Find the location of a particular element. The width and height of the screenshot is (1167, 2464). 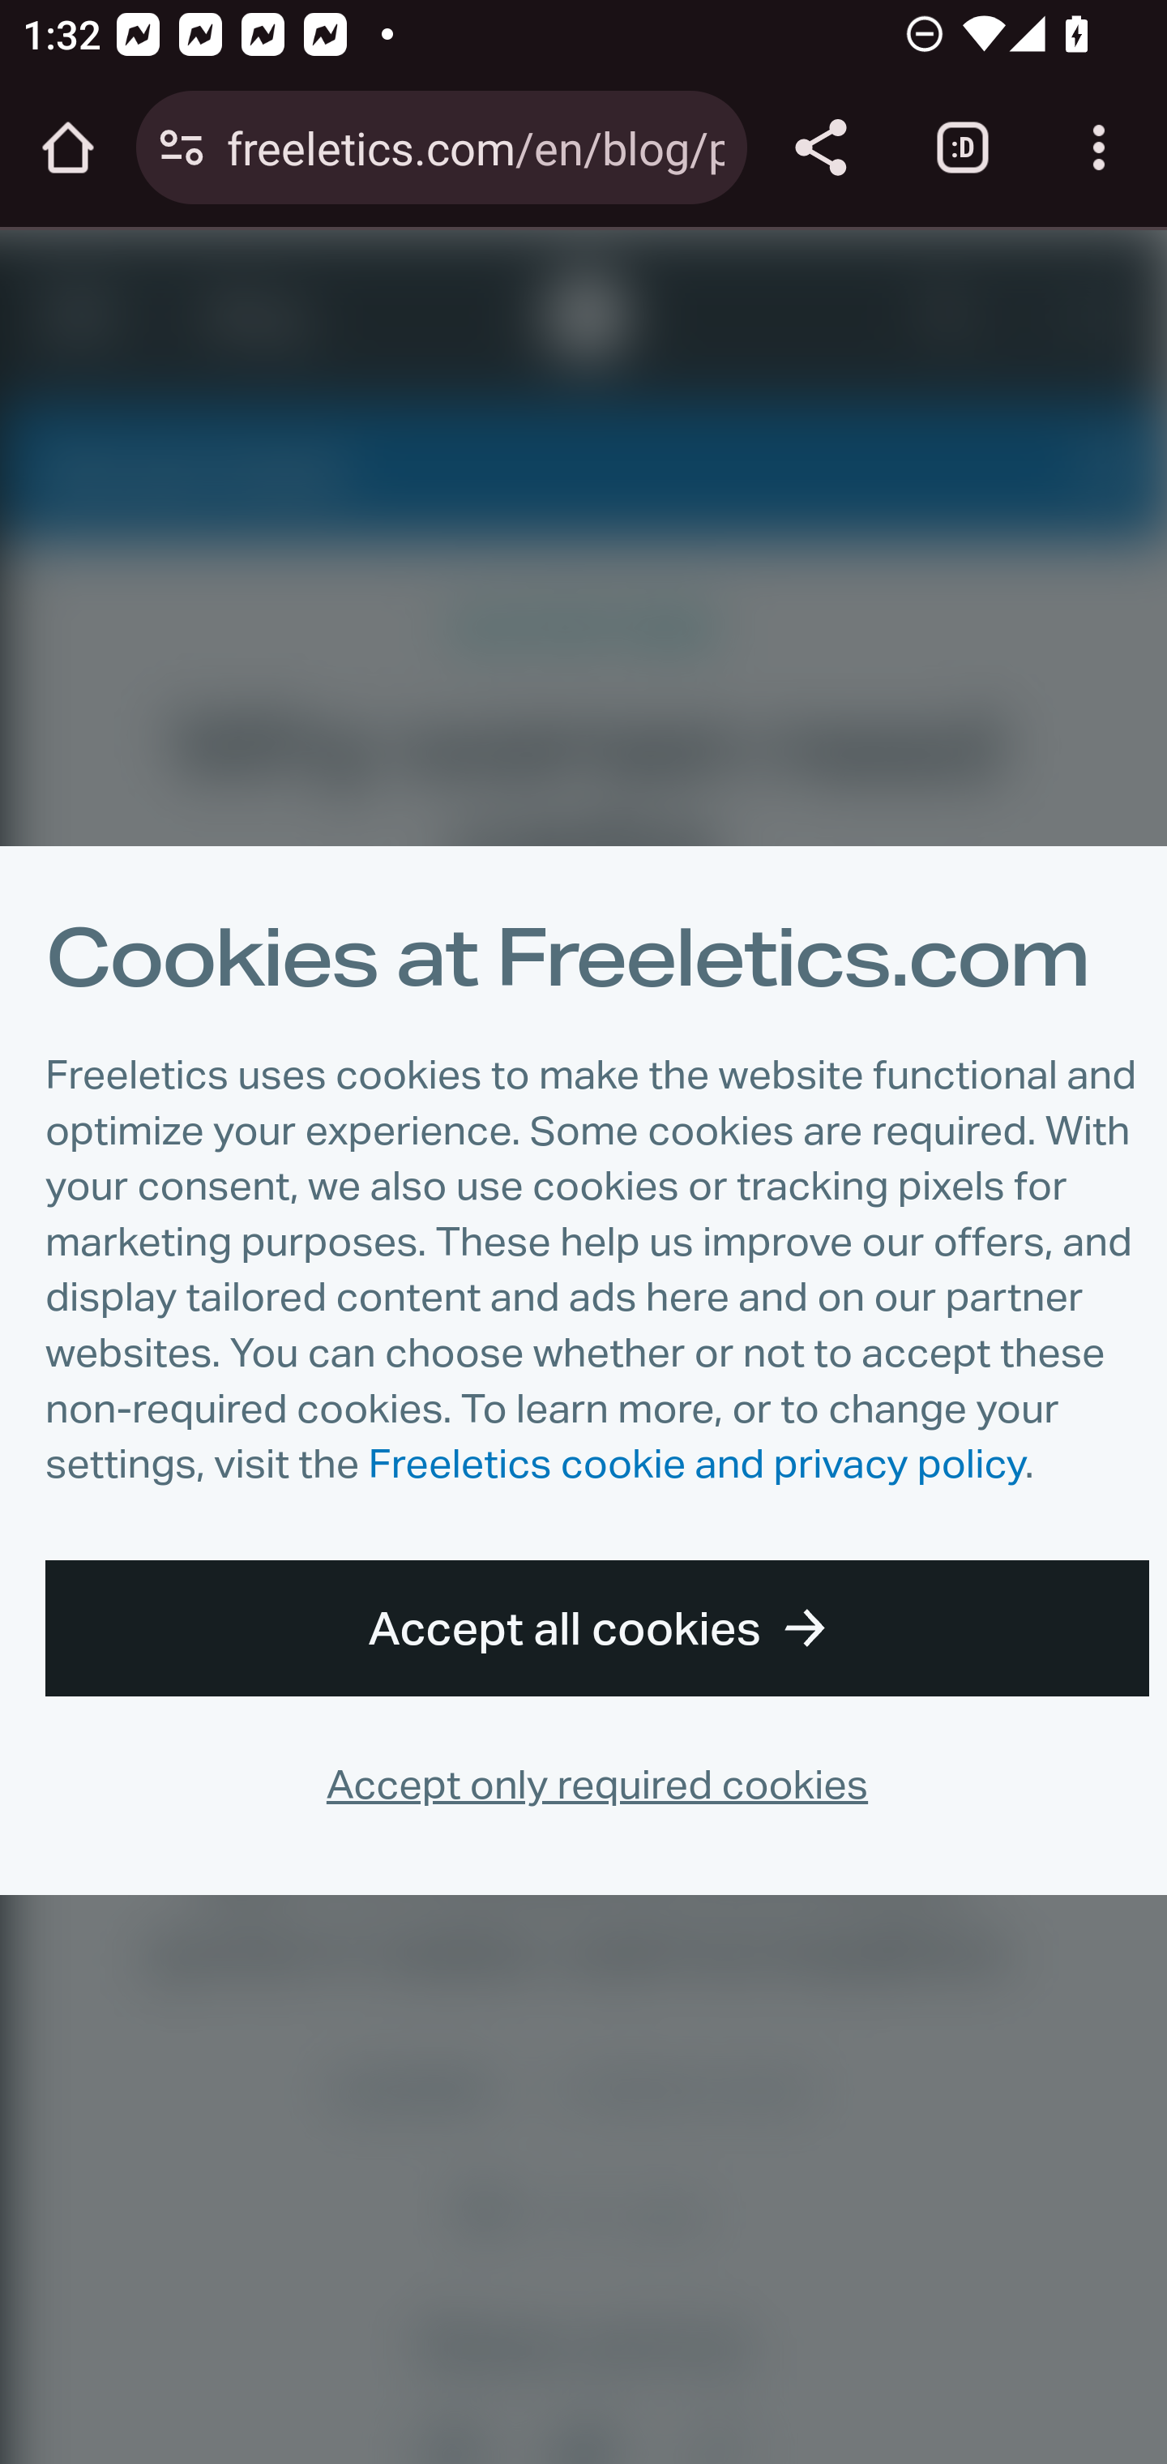

Accept all cookies is located at coordinates (598, 1626).